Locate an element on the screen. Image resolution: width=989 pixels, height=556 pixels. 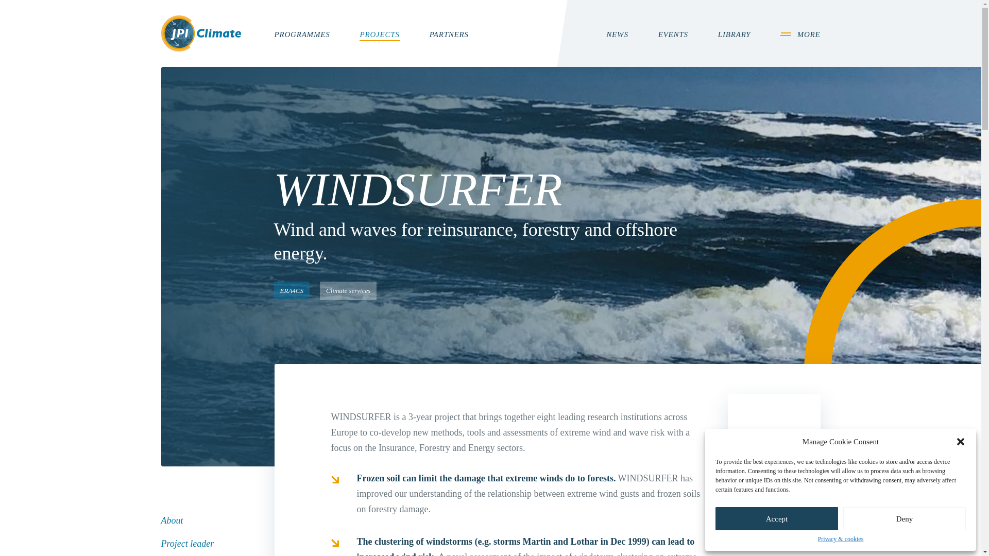
PROJECTS is located at coordinates (379, 35).